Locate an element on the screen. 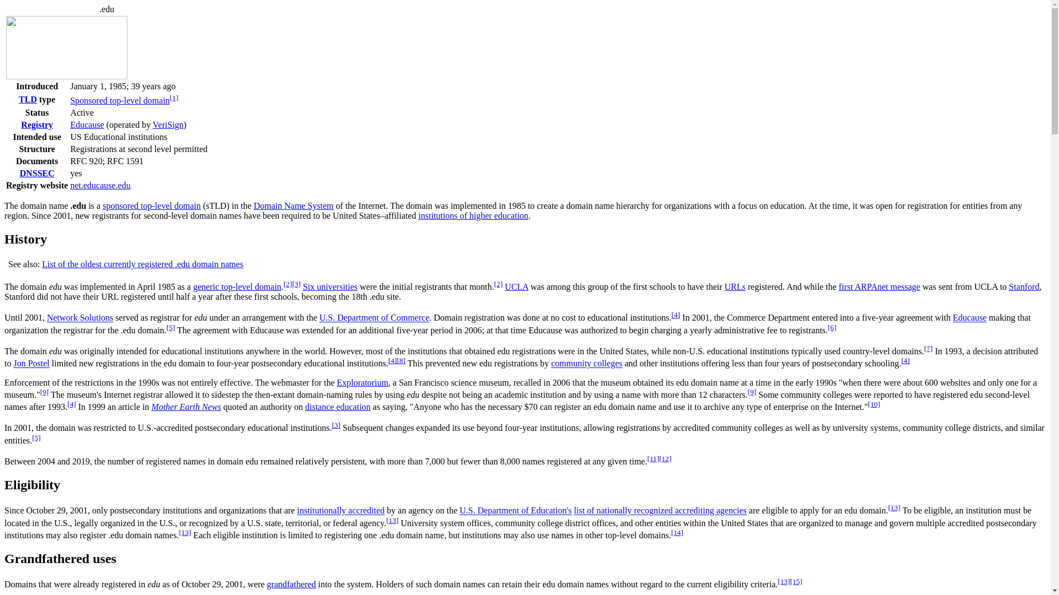 The image size is (1059, 595). Network Solutions is located at coordinates (79, 318).